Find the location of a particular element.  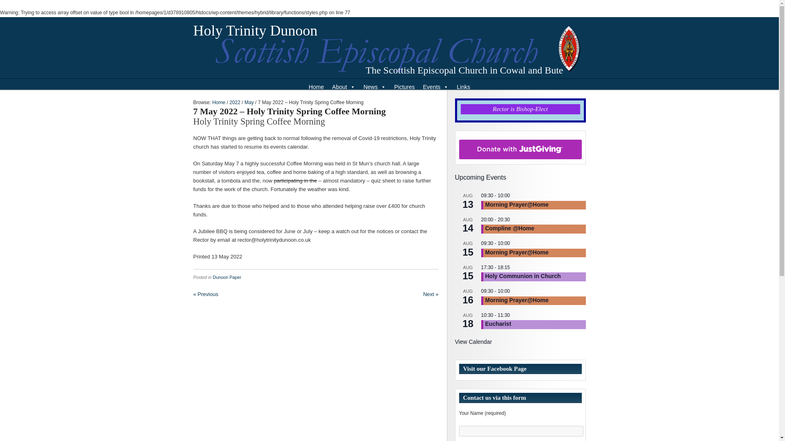

Pictures is located at coordinates (405, 87).